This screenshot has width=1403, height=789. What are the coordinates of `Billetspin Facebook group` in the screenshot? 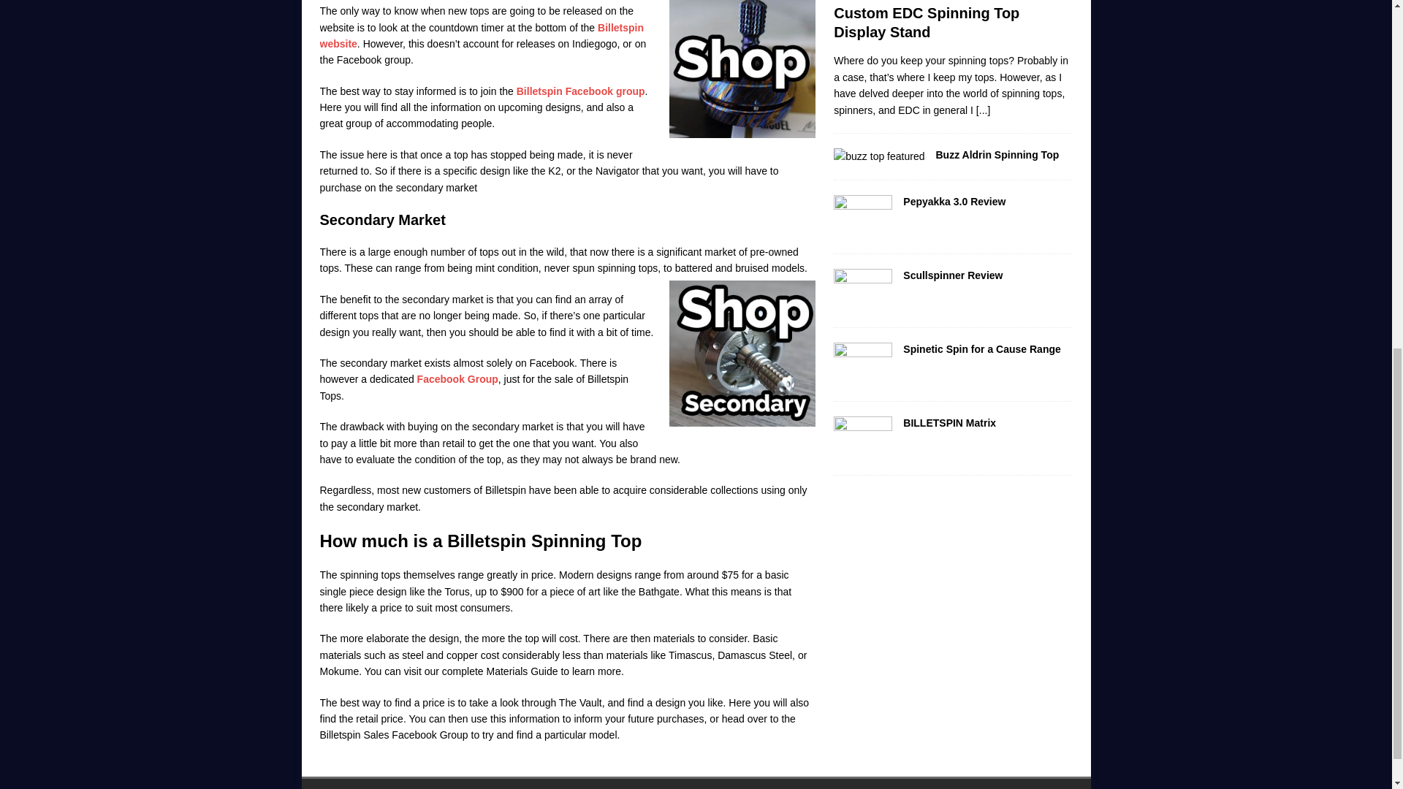 It's located at (580, 91).